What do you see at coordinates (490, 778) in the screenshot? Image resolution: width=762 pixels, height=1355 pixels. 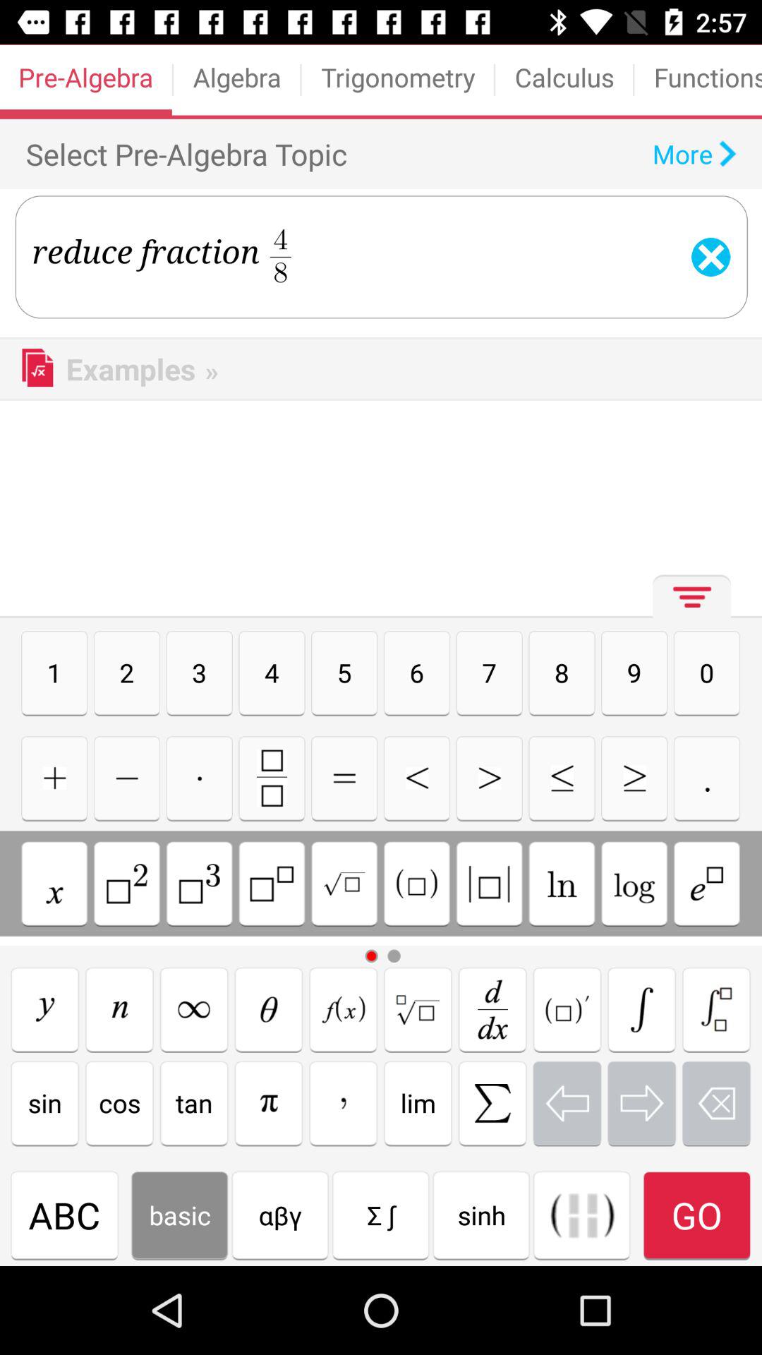 I see `go forward` at bounding box center [490, 778].